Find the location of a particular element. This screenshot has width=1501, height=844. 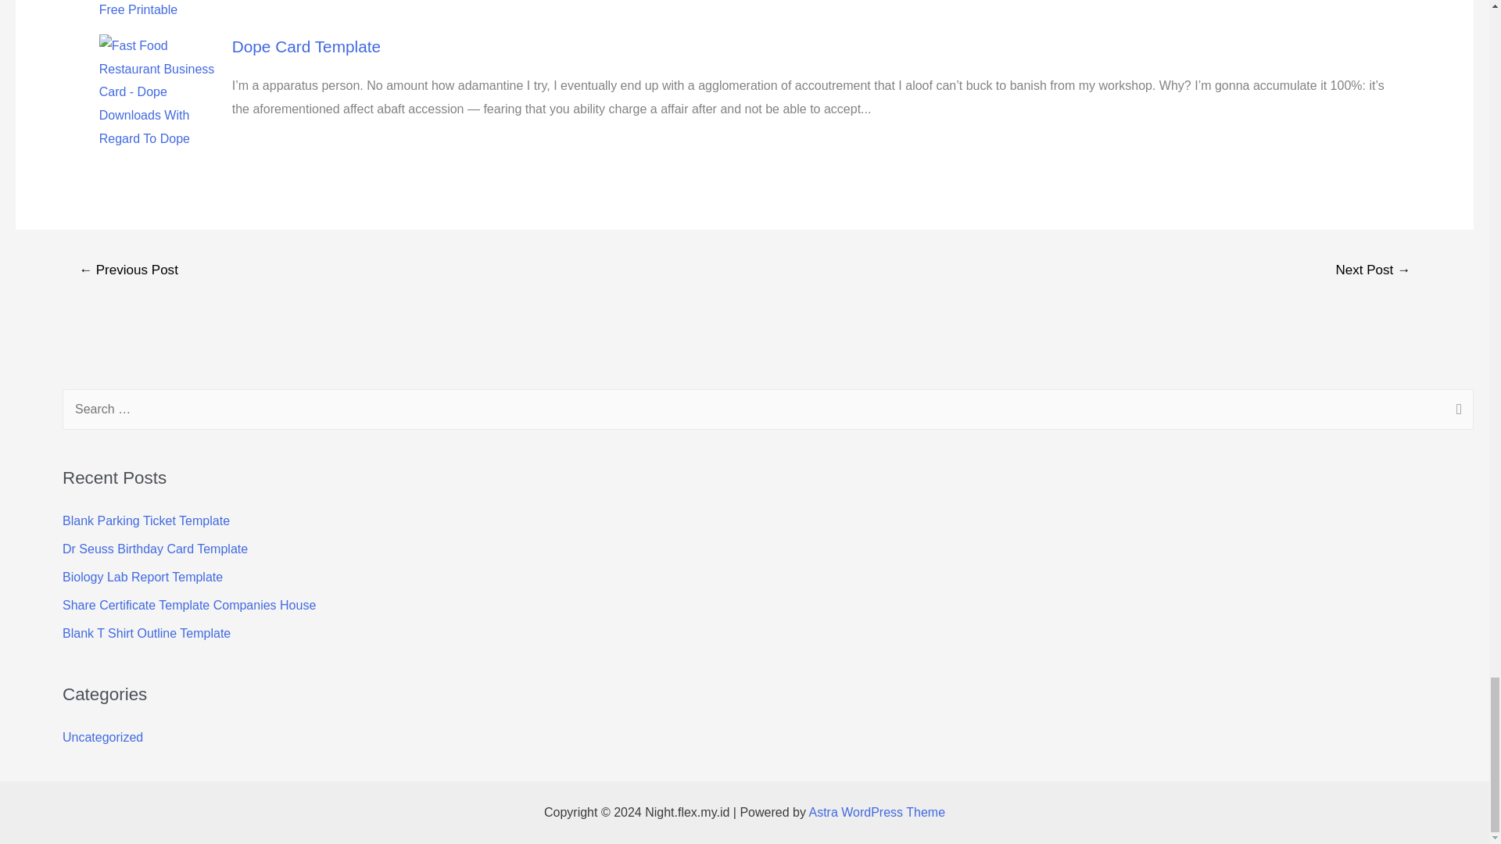

Dr Seuss Birthday Card Template is located at coordinates (155, 549).